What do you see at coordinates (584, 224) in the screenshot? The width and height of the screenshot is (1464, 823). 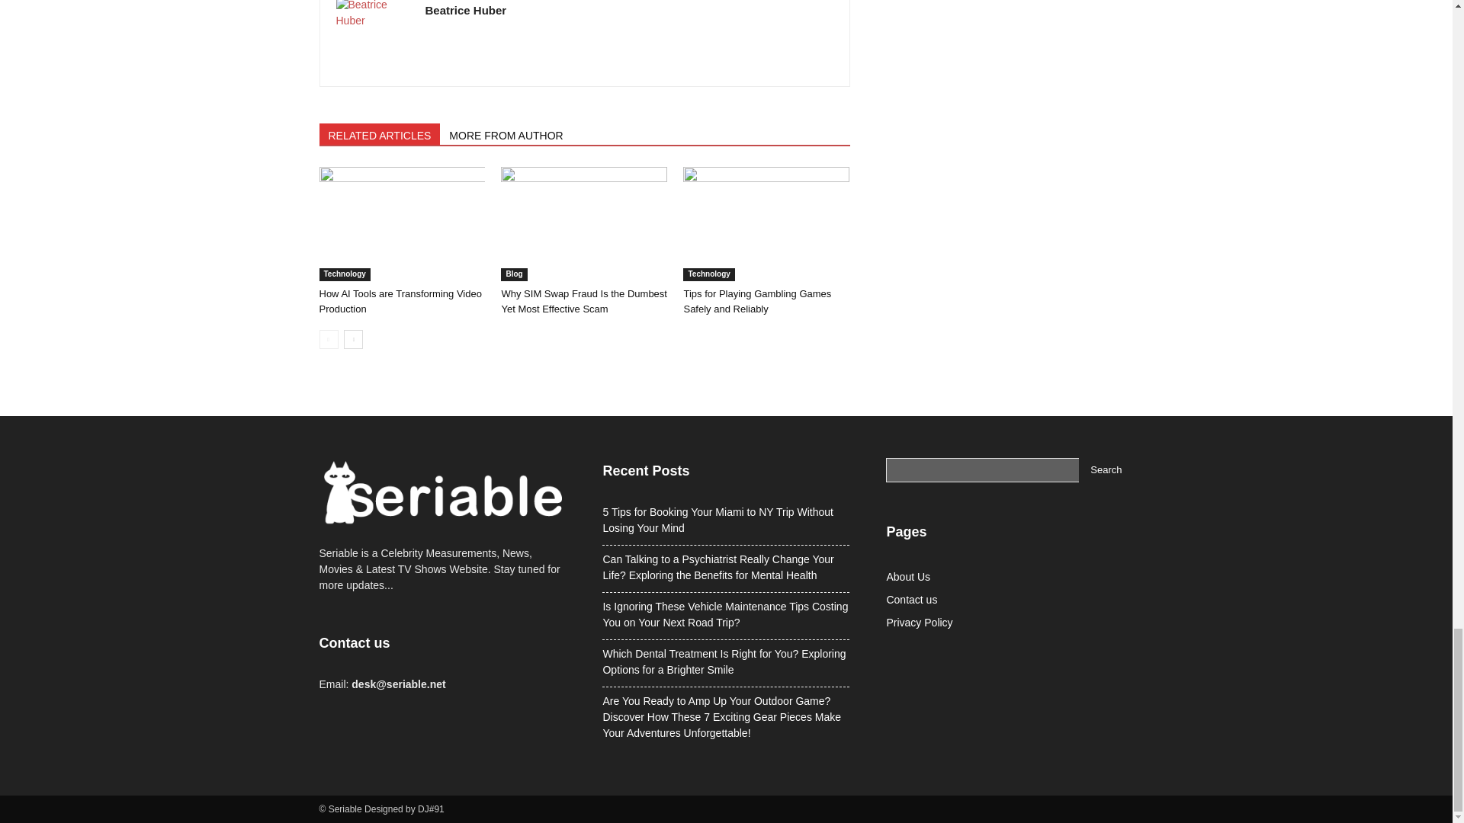 I see `Why SIM Swap Fraud Is the Dumbest Yet Most Effective Scam` at bounding box center [584, 224].